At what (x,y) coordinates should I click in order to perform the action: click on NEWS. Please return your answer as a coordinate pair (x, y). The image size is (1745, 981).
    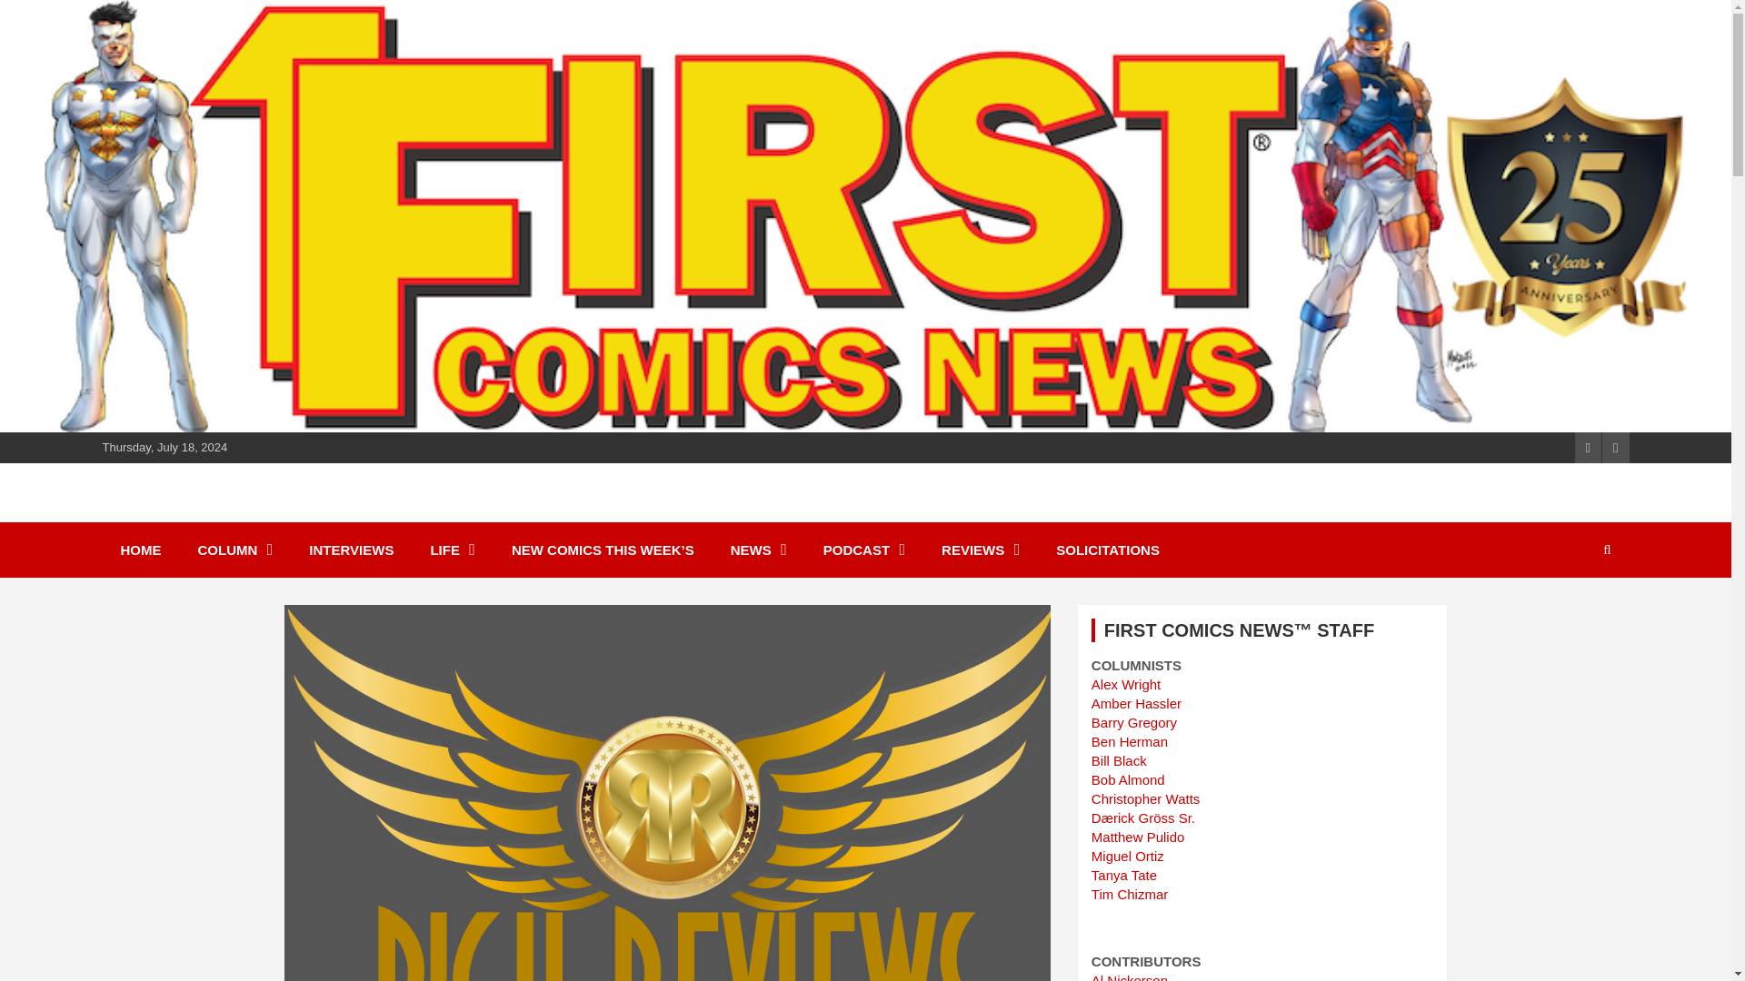
    Looking at the image, I should click on (758, 550).